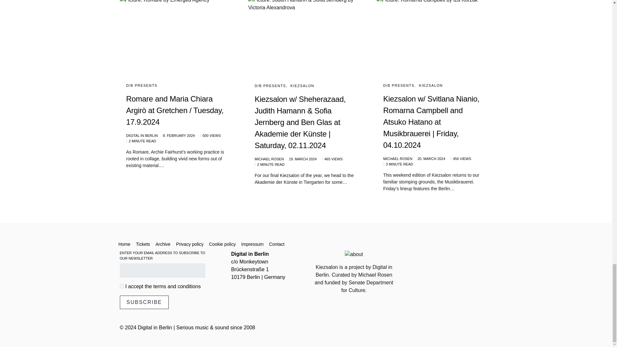 The width and height of the screenshot is (617, 347). Describe the element at coordinates (121, 286) in the screenshot. I see `on` at that location.